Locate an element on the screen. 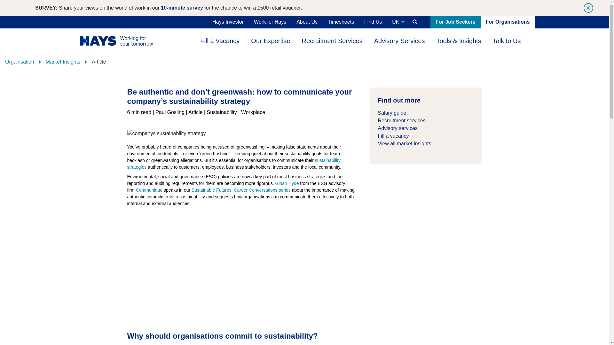 This screenshot has height=345, width=614. Find Us is located at coordinates (373, 22).